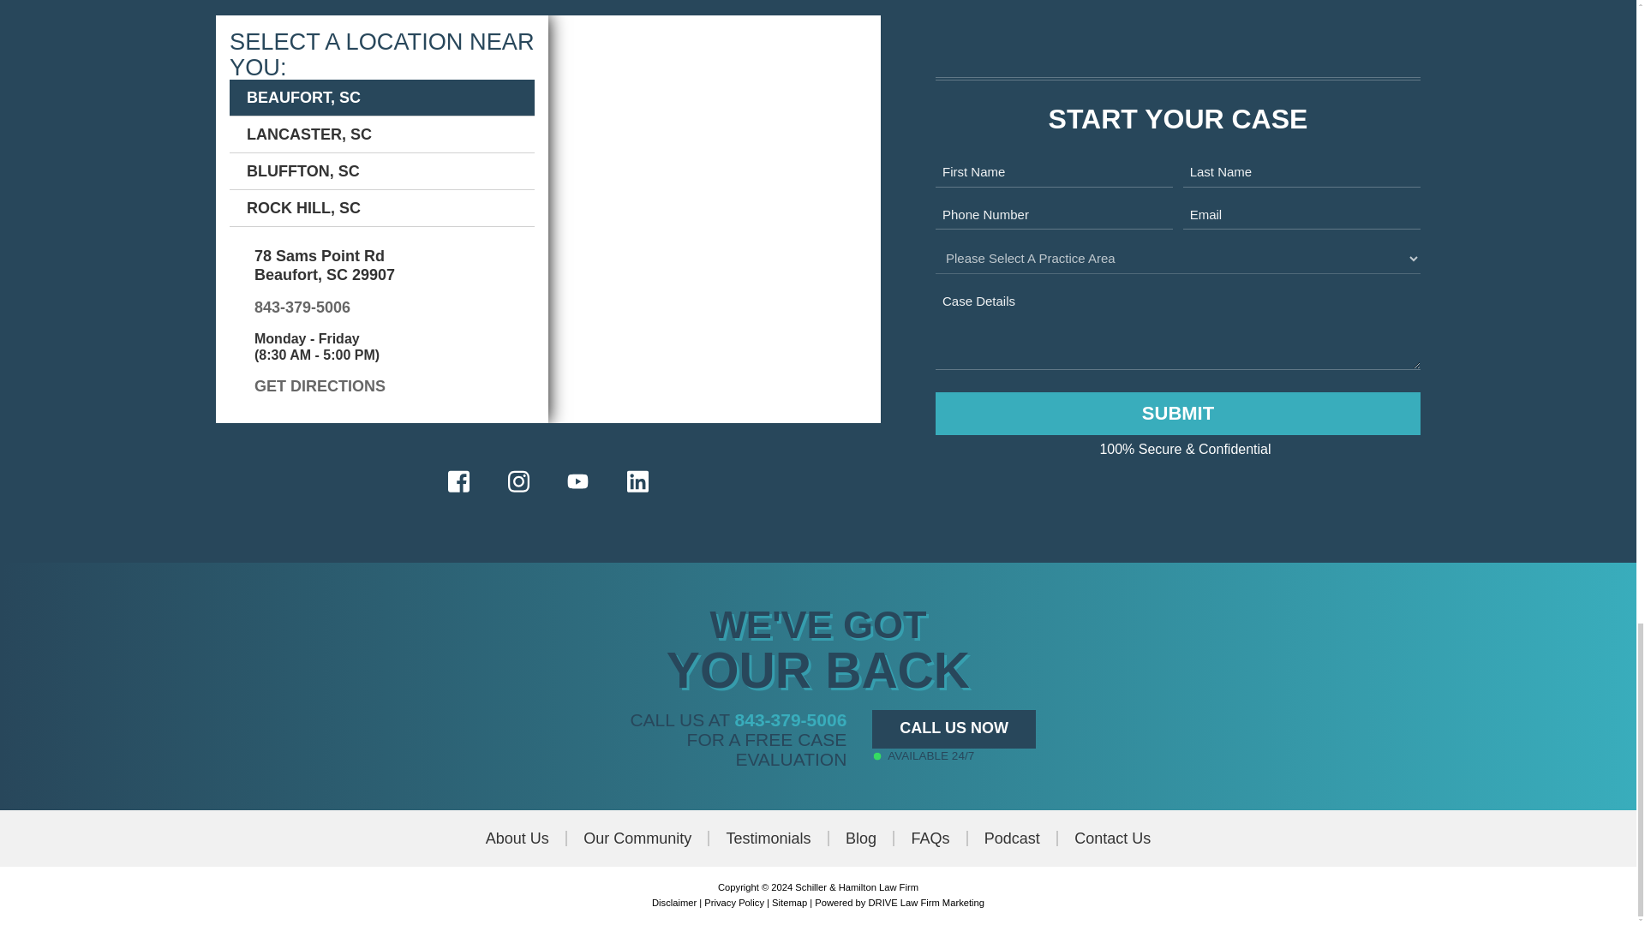  I want to click on Facebook, so click(458, 481).